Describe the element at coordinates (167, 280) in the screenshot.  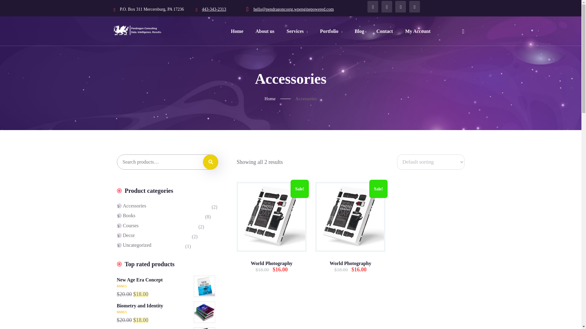
I see `New Age Era Concept` at that location.